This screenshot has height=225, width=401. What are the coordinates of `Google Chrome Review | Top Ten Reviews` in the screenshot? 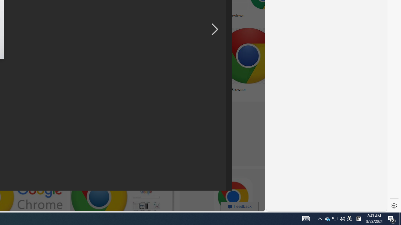 It's located at (207, 16).